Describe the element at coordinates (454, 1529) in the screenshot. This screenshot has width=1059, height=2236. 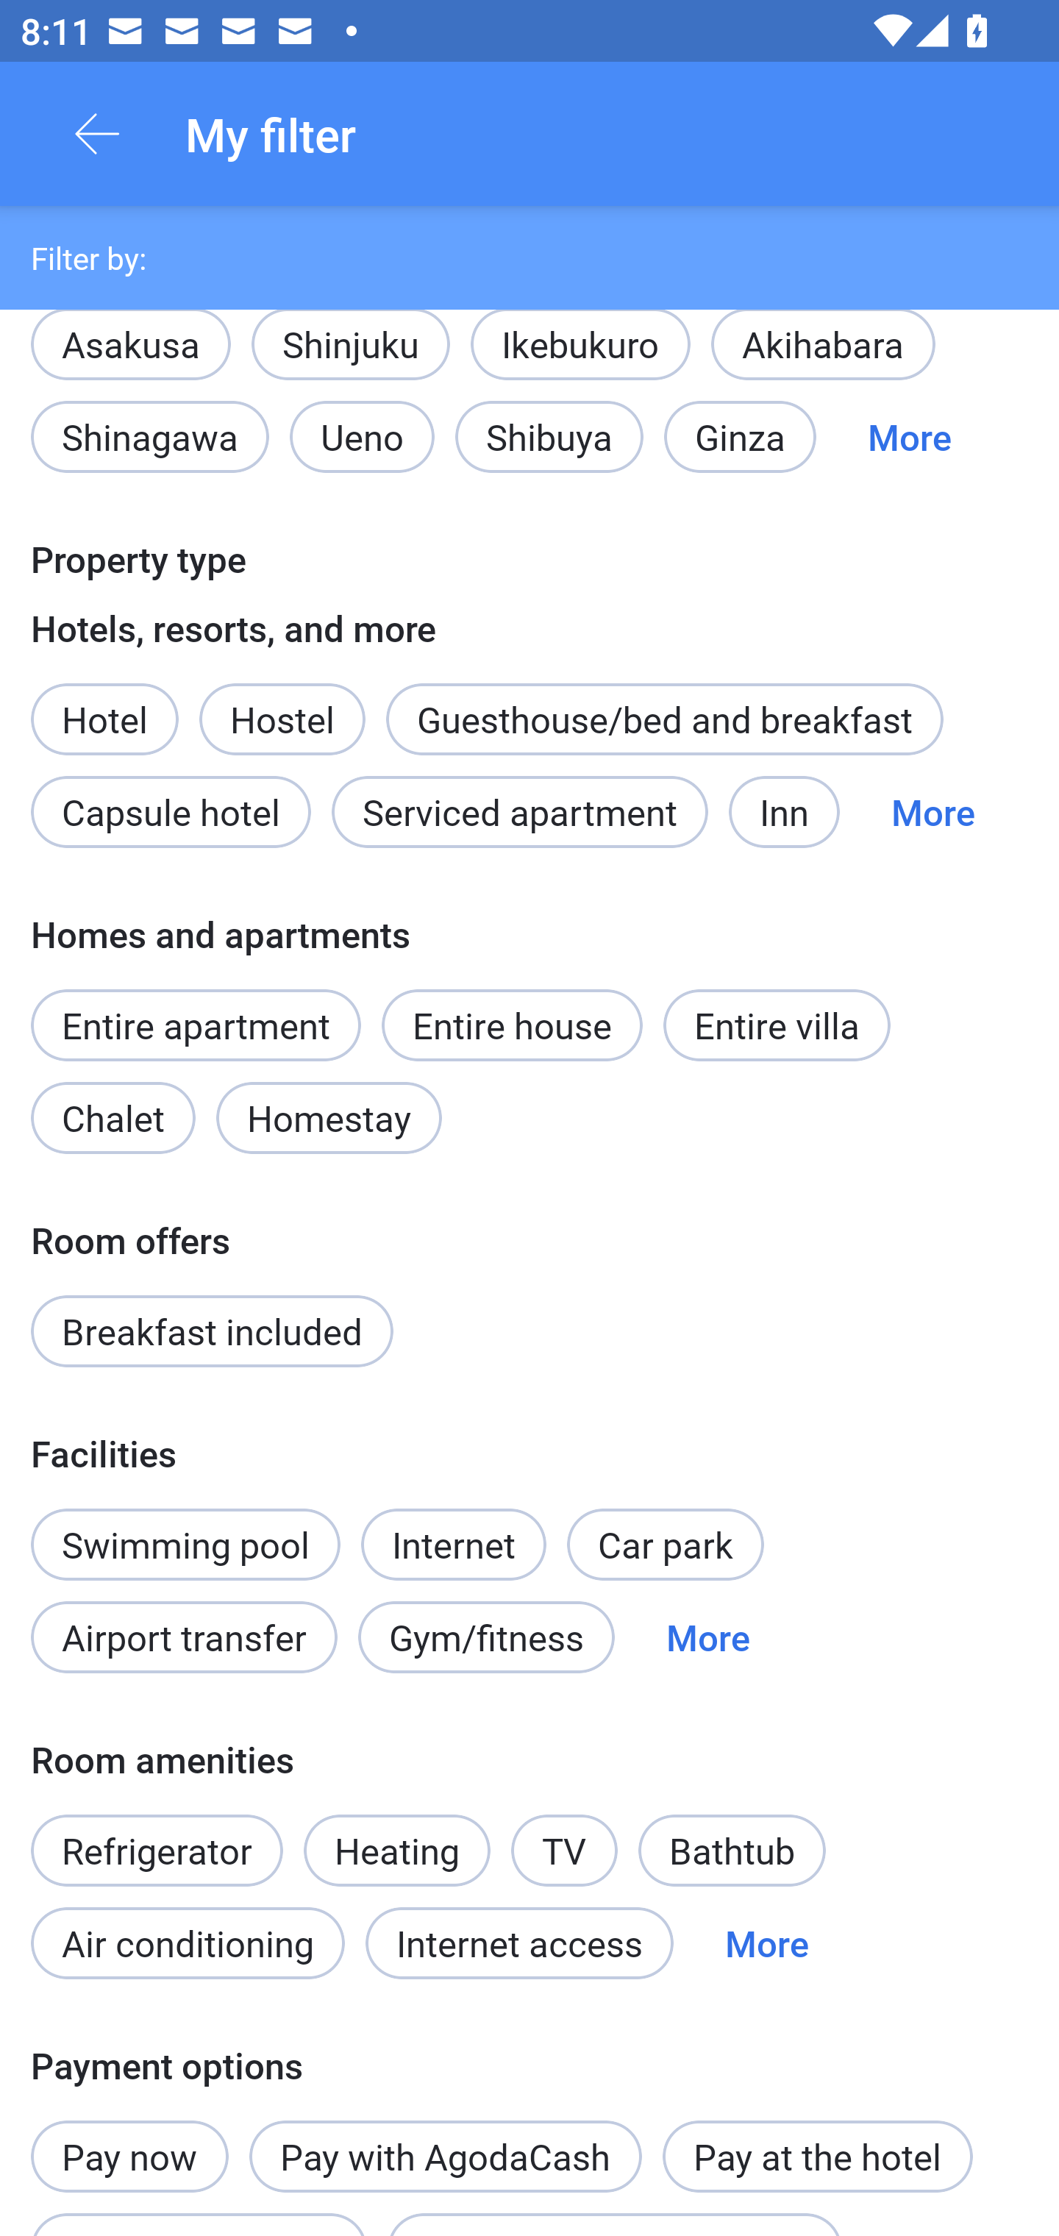
I see `Internet` at that location.